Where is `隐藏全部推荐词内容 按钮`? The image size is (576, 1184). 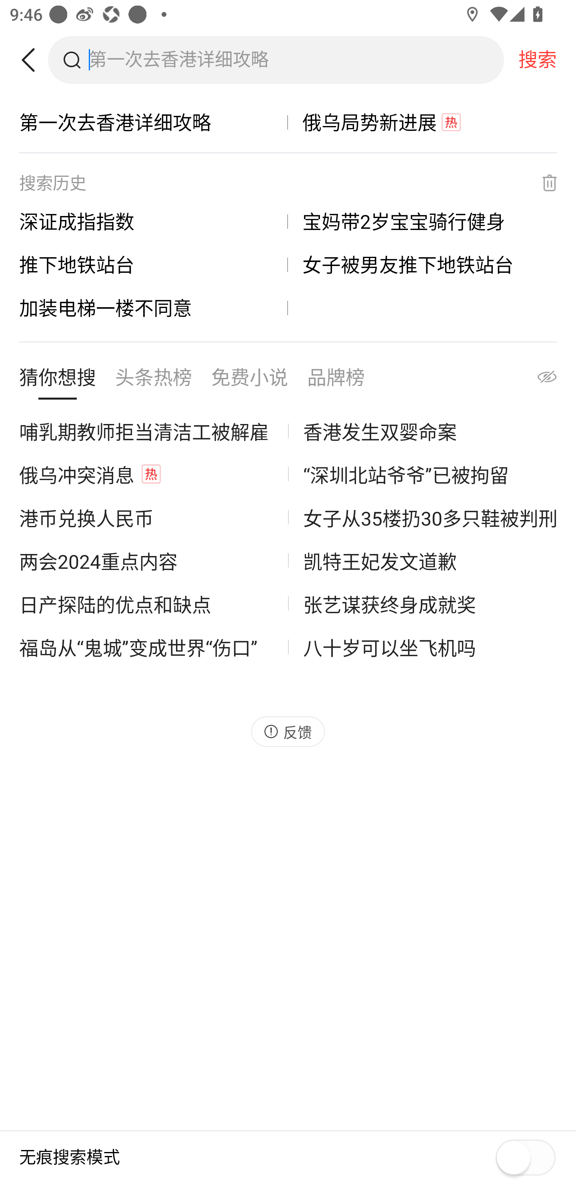 隐藏全部推荐词内容 按钮 is located at coordinates (534, 380).